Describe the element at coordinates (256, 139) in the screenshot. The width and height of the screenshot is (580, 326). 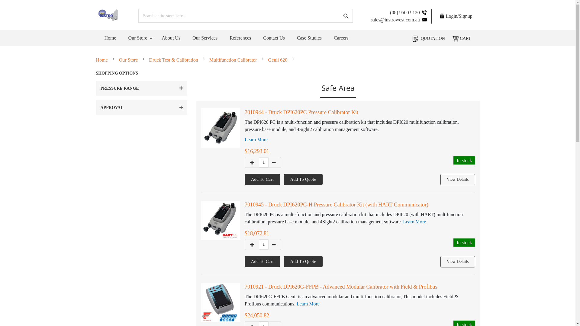
I see `Learn More` at that location.